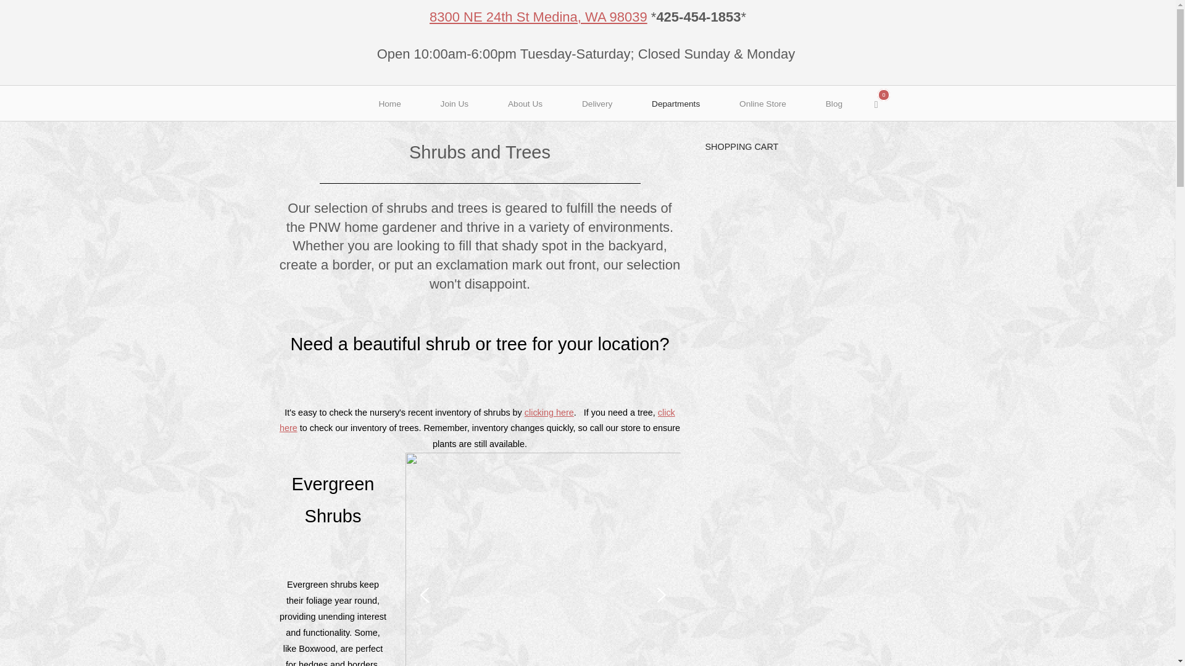 This screenshot has height=666, width=1185. Describe the element at coordinates (675, 104) in the screenshot. I see `Delivery` at that location.